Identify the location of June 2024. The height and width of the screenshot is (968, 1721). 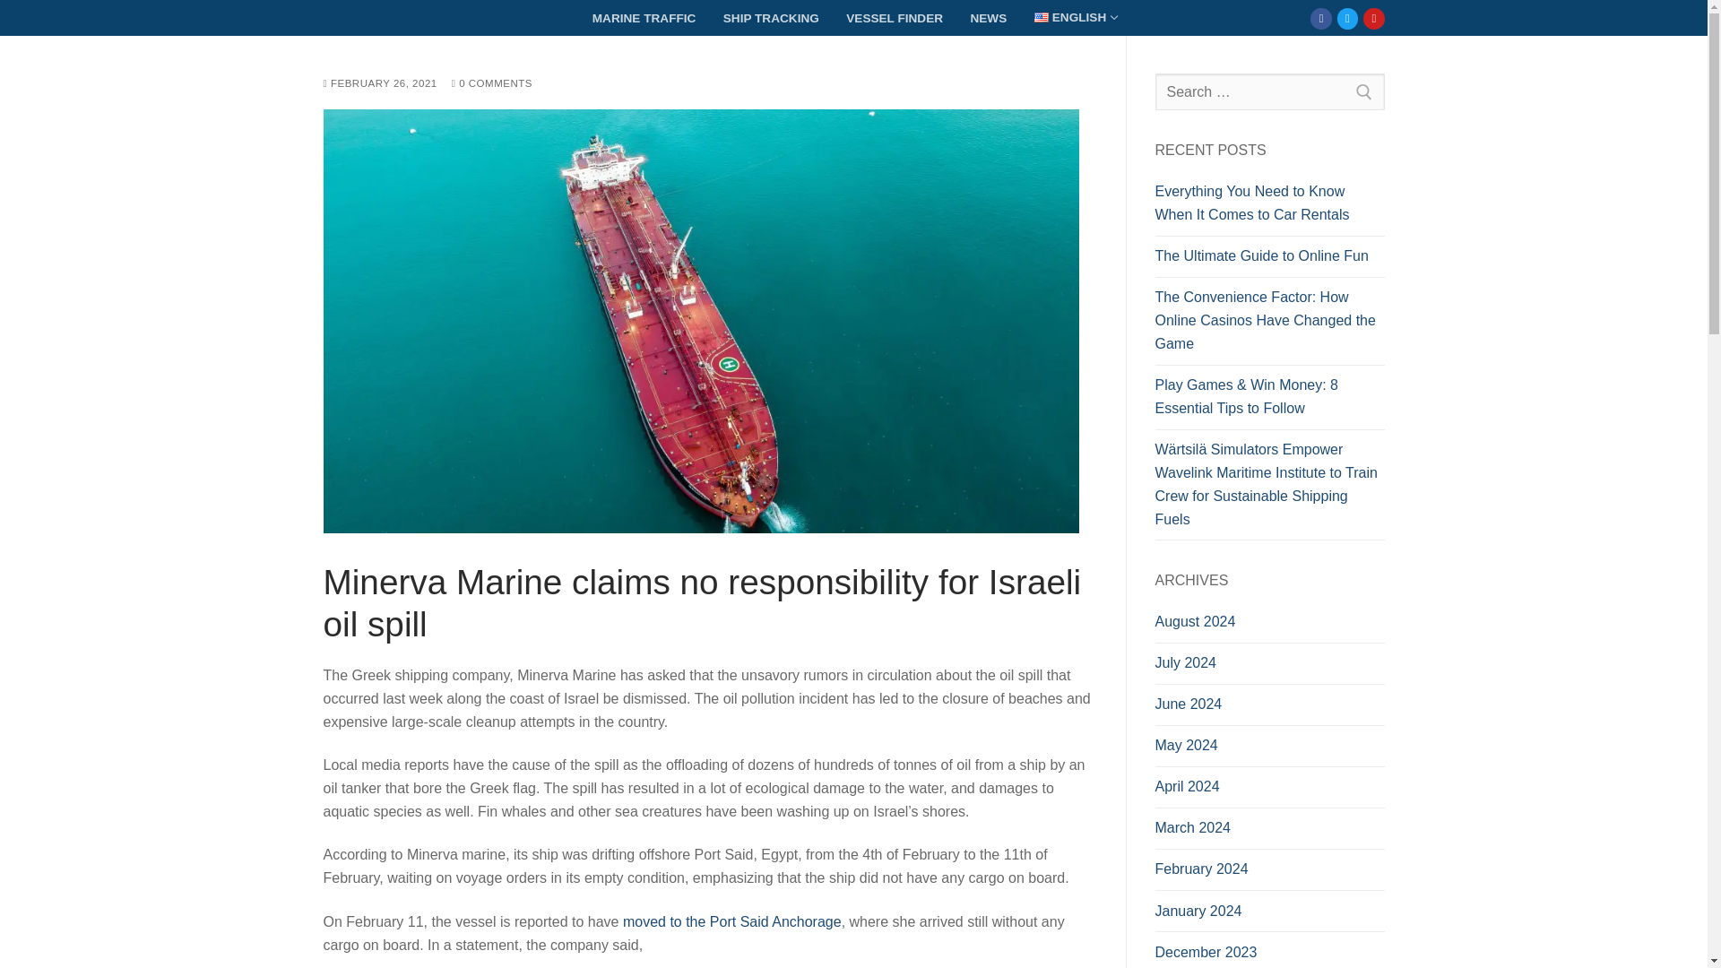
(1321, 18).